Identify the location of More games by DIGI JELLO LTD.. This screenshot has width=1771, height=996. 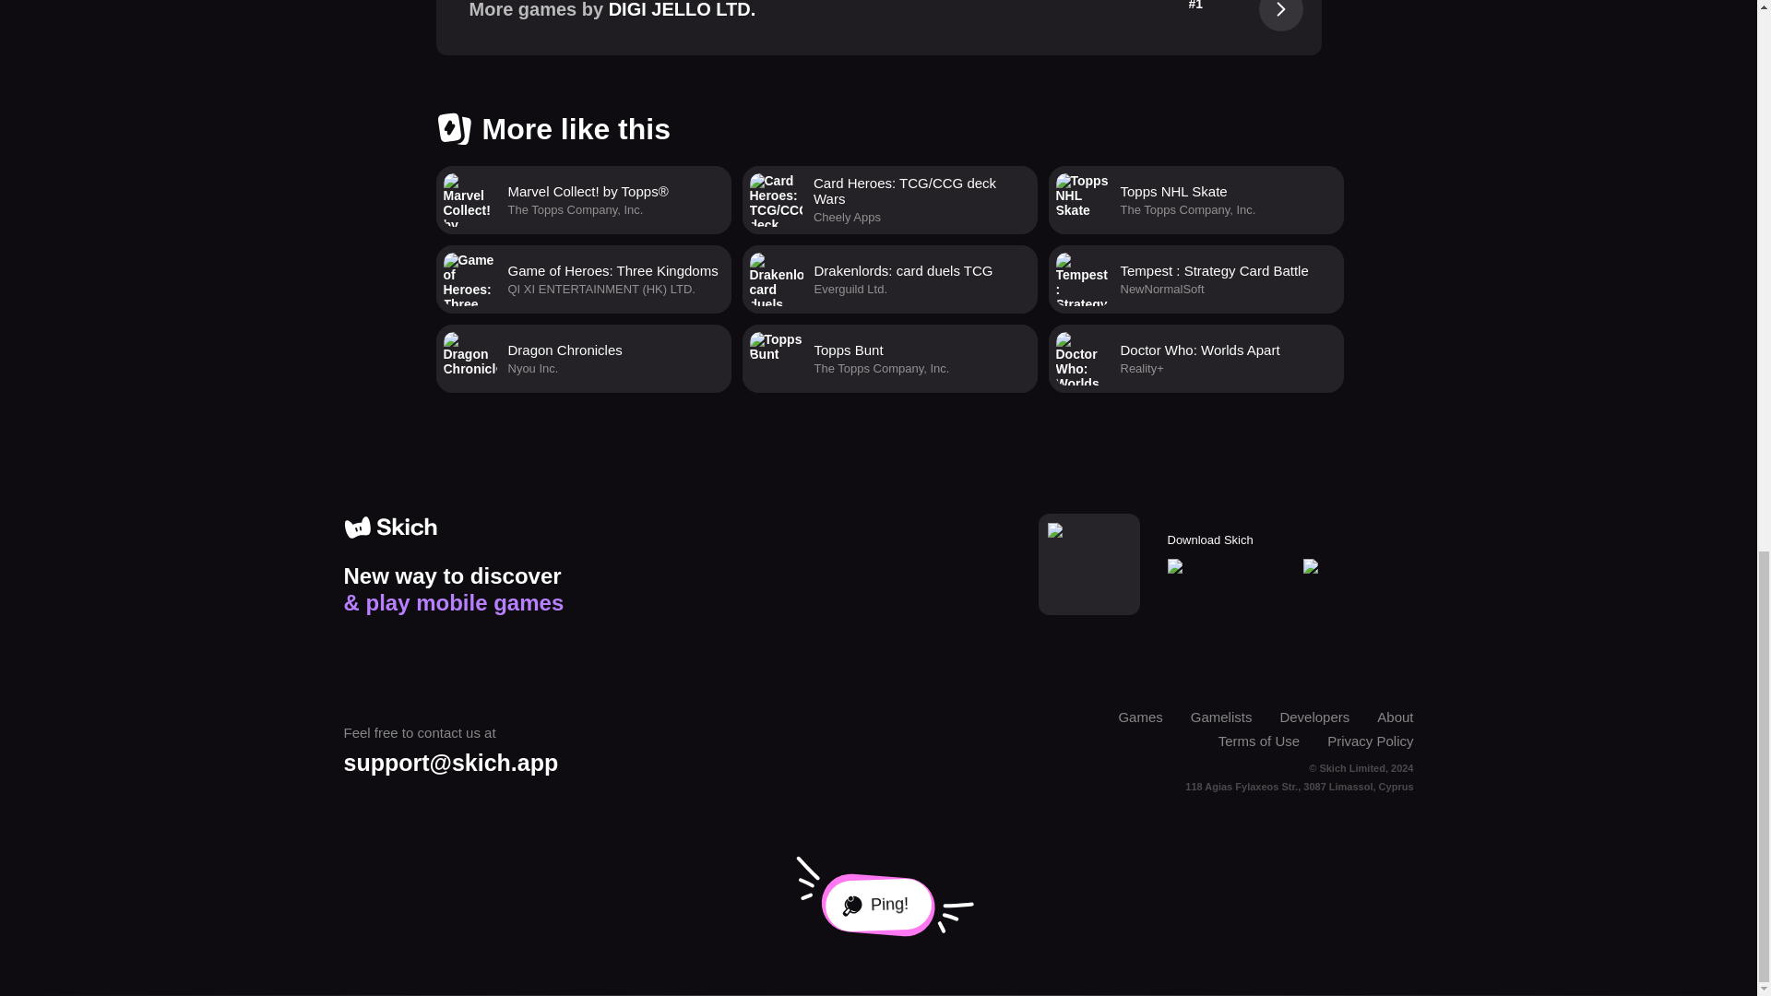
(1195, 199).